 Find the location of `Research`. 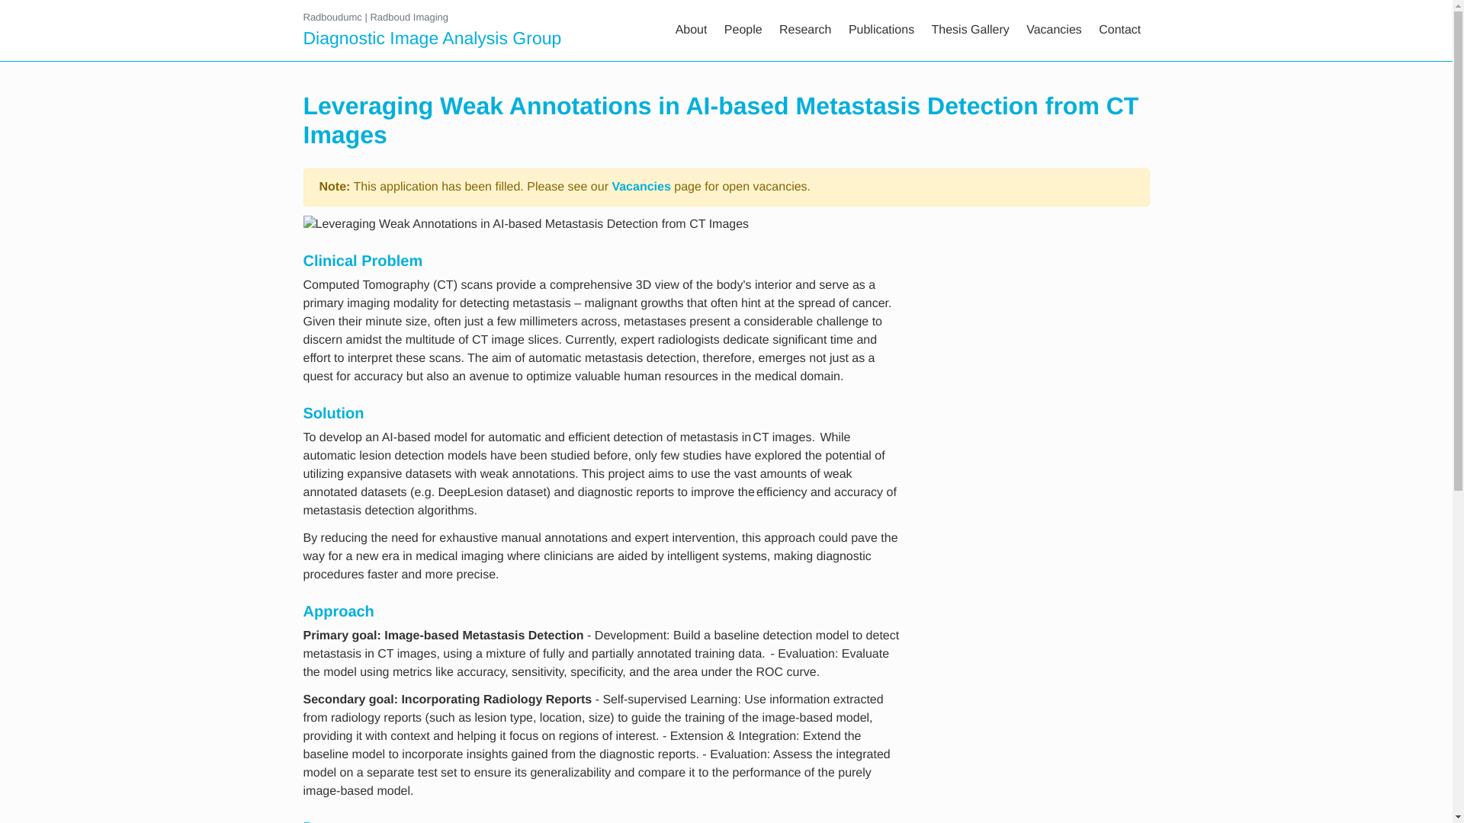

Research is located at coordinates (805, 30).